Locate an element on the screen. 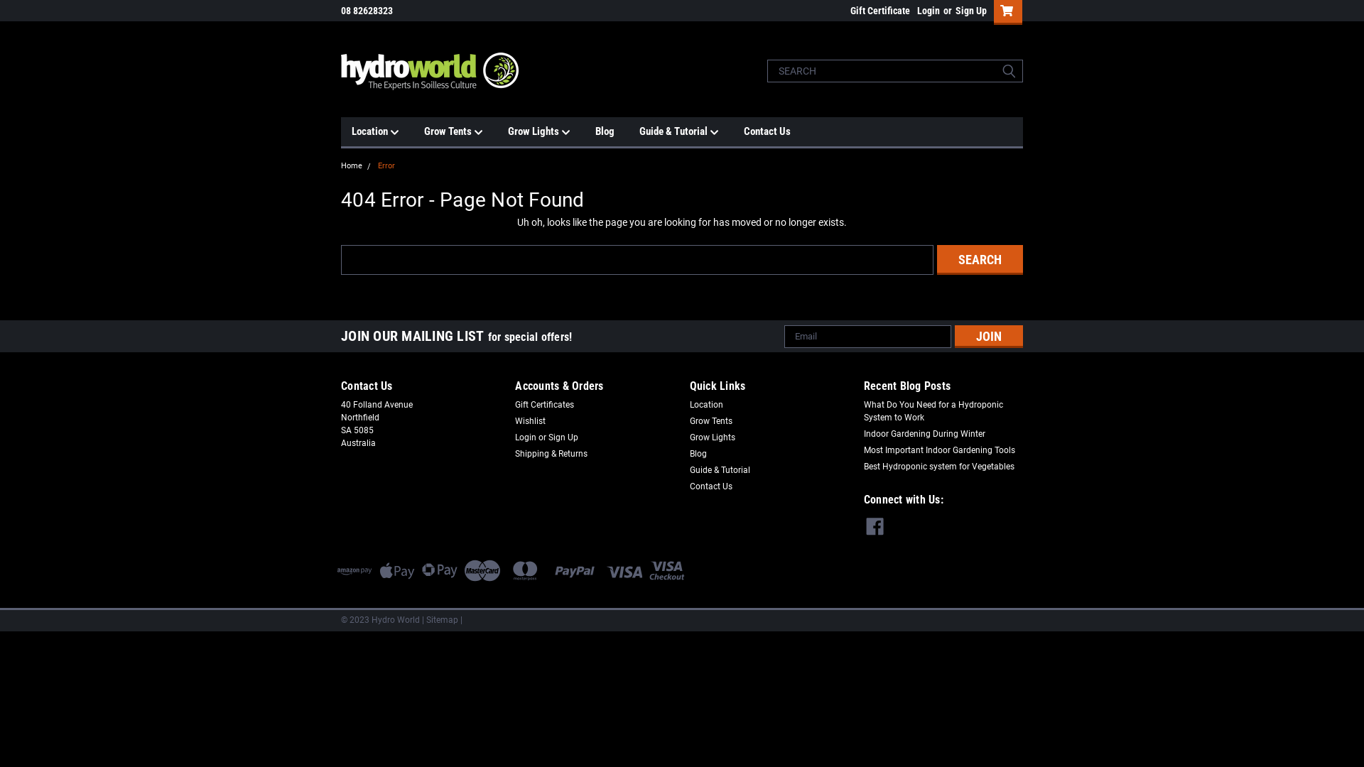  Grow Tents is located at coordinates (466, 132).